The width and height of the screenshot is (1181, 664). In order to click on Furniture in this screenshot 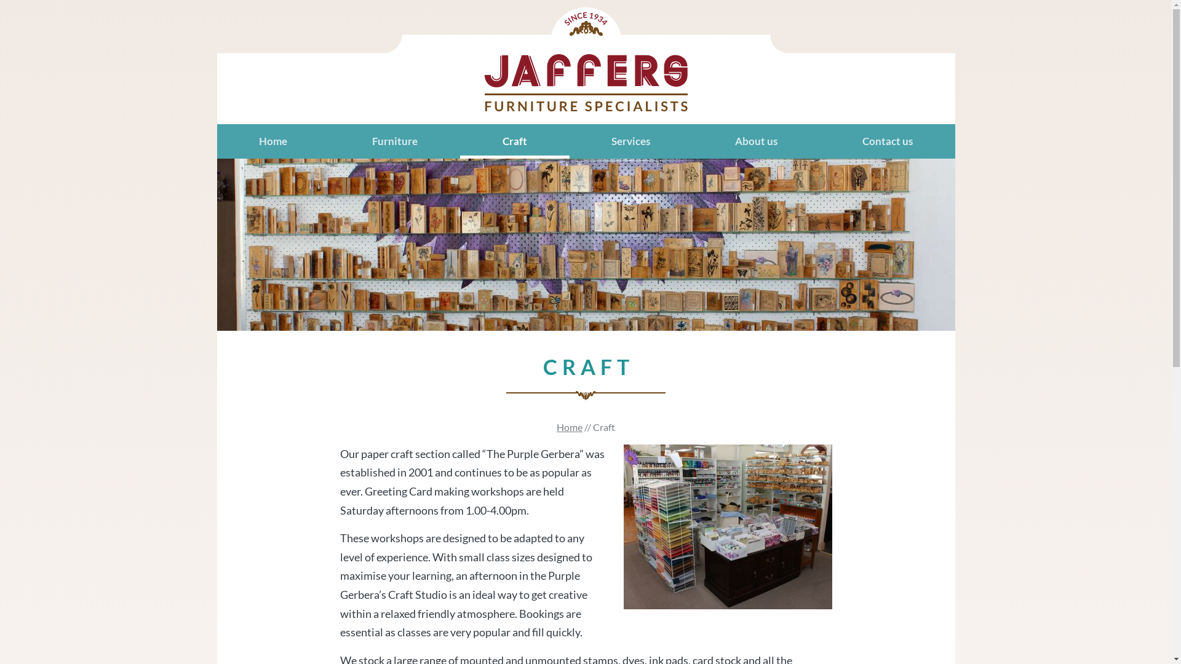, I will do `click(395, 141)`.